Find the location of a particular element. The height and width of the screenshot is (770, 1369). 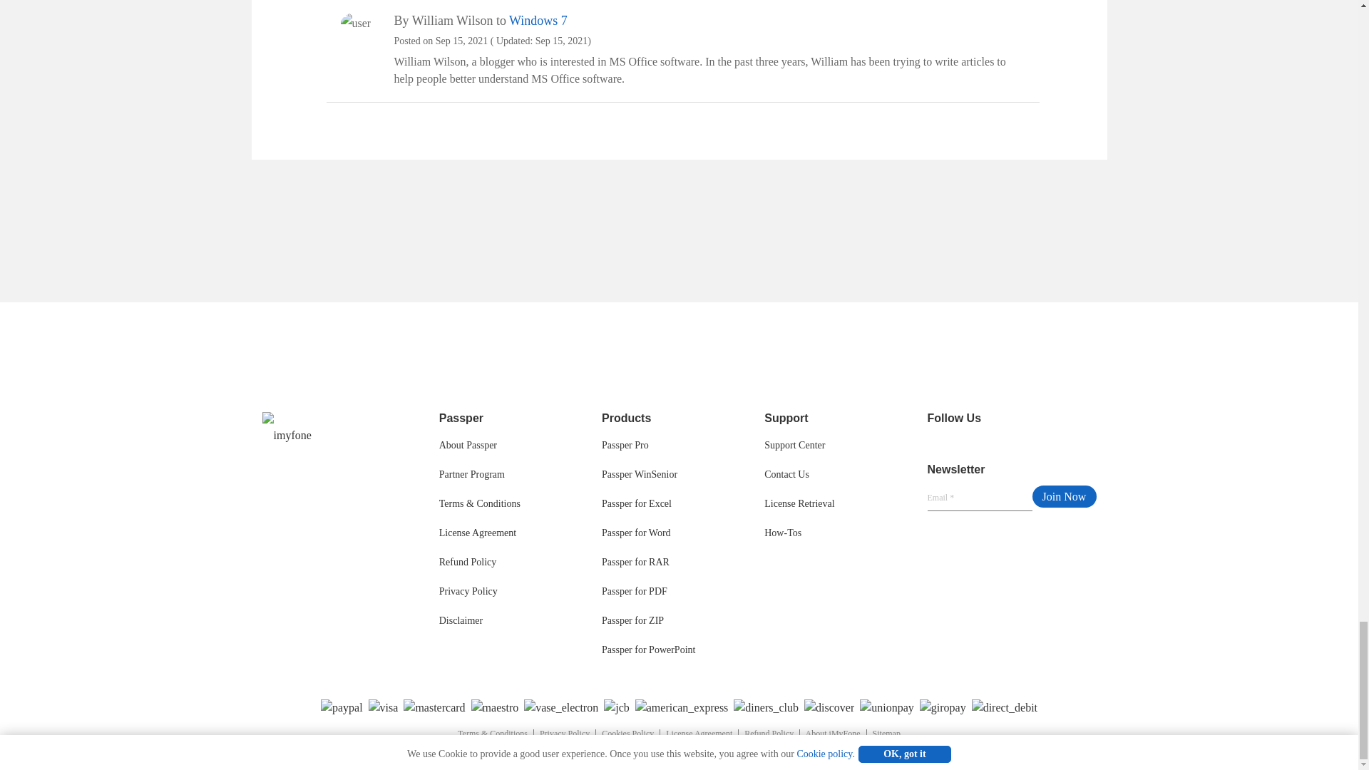

Join Now is located at coordinates (1064, 496).